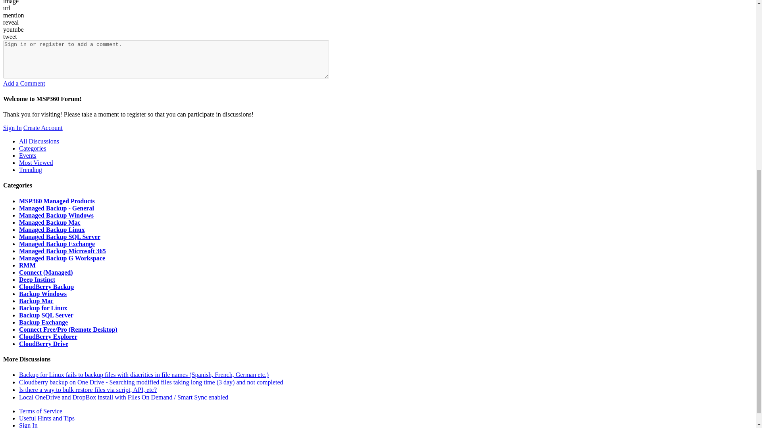  What do you see at coordinates (43, 128) in the screenshot?
I see `Create Account` at bounding box center [43, 128].